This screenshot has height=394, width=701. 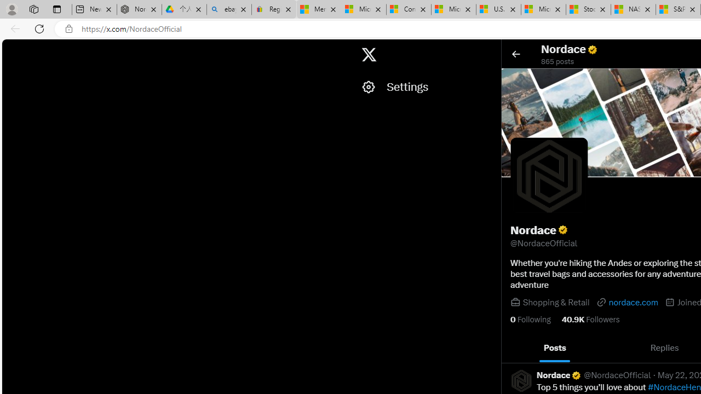 What do you see at coordinates (618, 375) in the screenshot?
I see `@NordaceOfficial` at bounding box center [618, 375].